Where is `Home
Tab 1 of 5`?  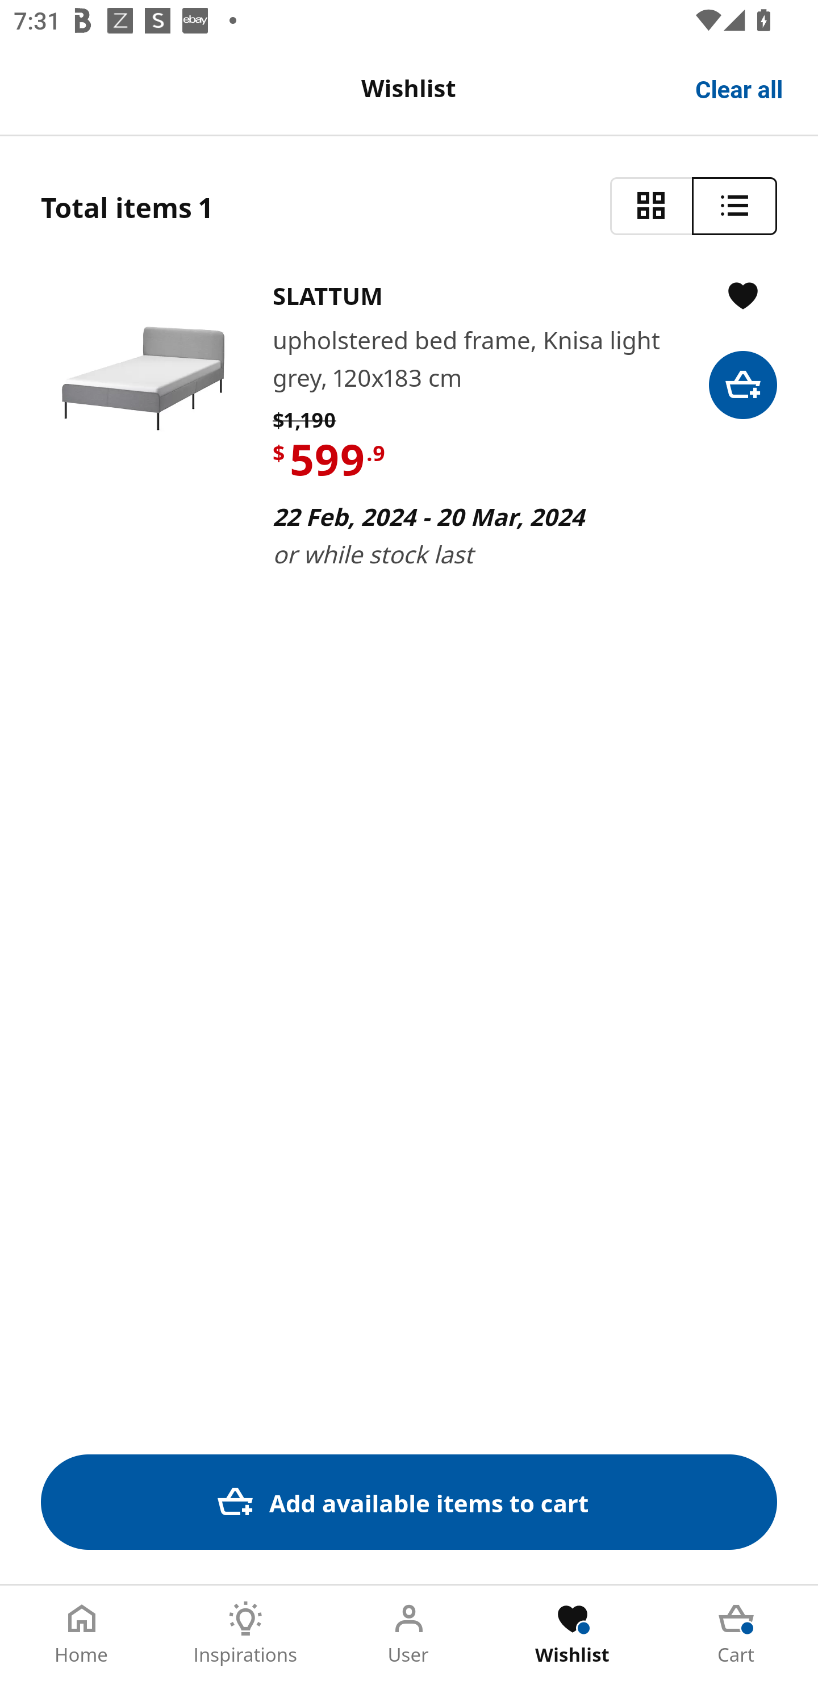 Home
Tab 1 of 5 is located at coordinates (82, 1633).